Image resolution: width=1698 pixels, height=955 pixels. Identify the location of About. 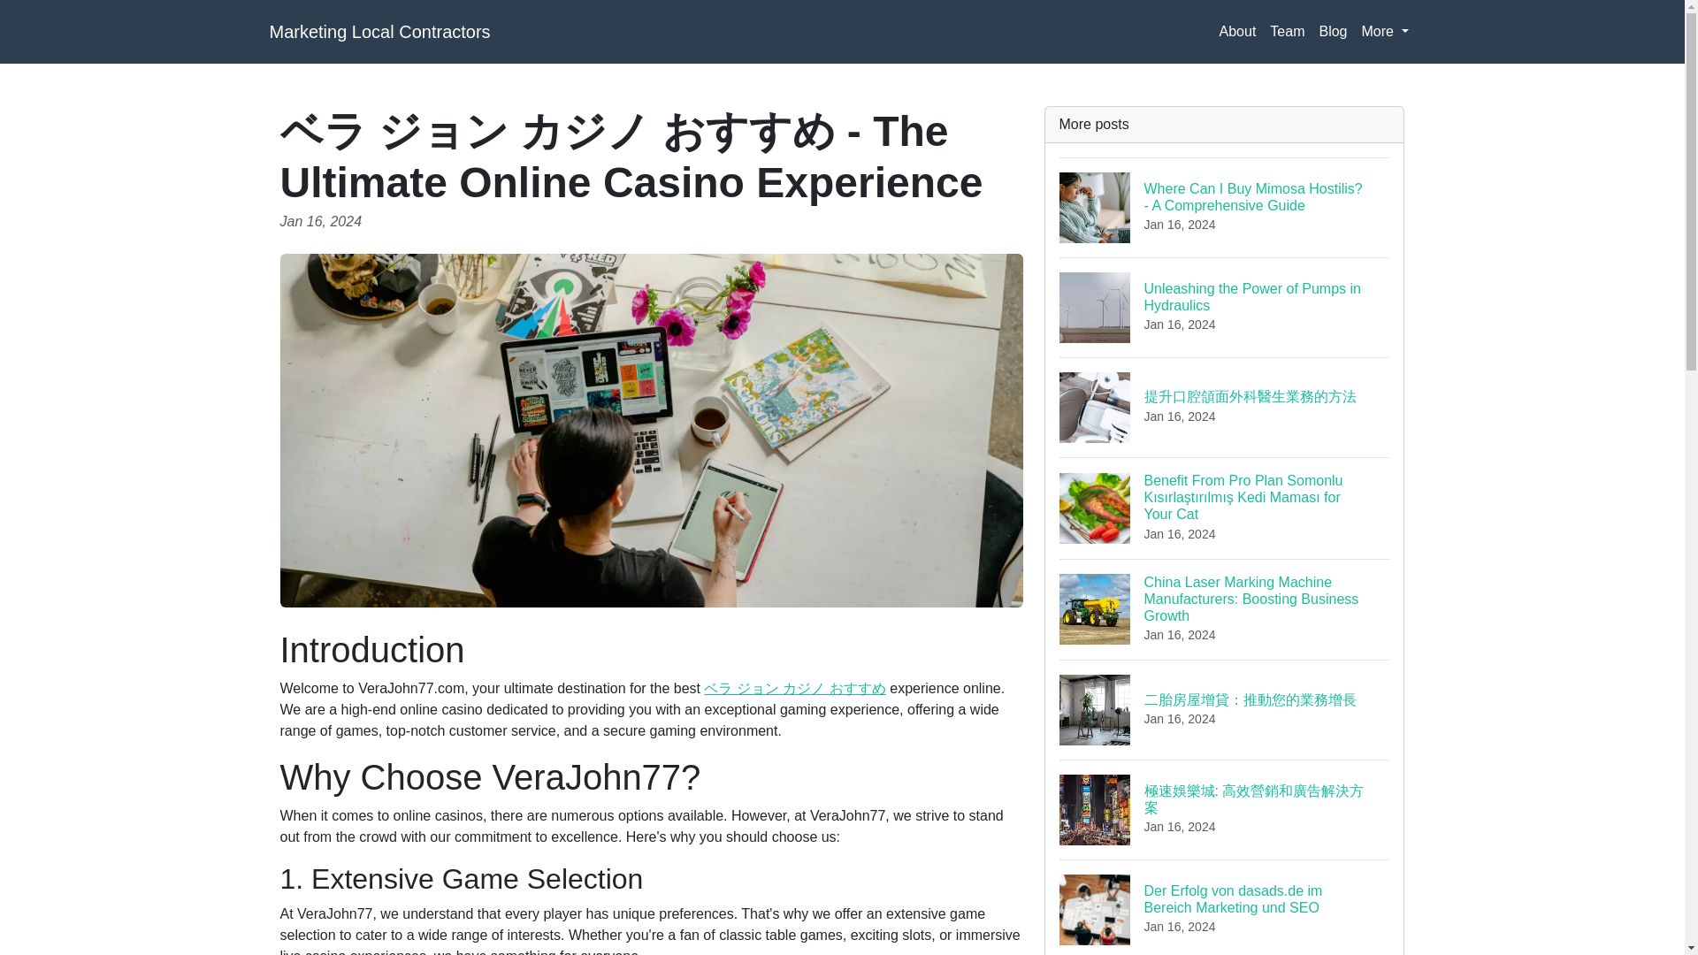
(1225, 306).